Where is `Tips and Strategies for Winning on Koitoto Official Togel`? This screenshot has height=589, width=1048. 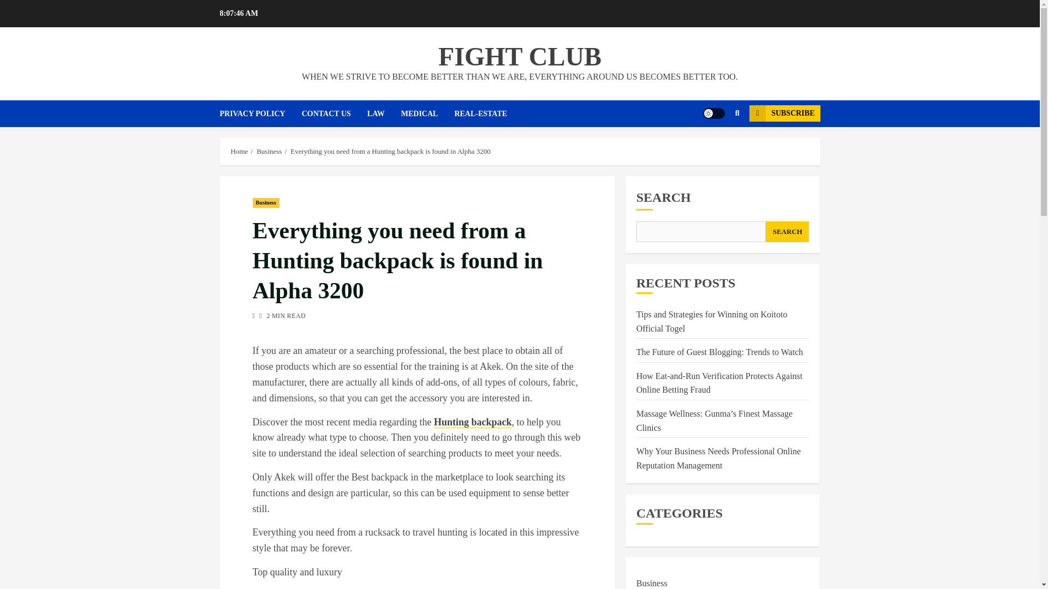 Tips and Strategies for Winning on Koitoto Official Togel is located at coordinates (712, 322).